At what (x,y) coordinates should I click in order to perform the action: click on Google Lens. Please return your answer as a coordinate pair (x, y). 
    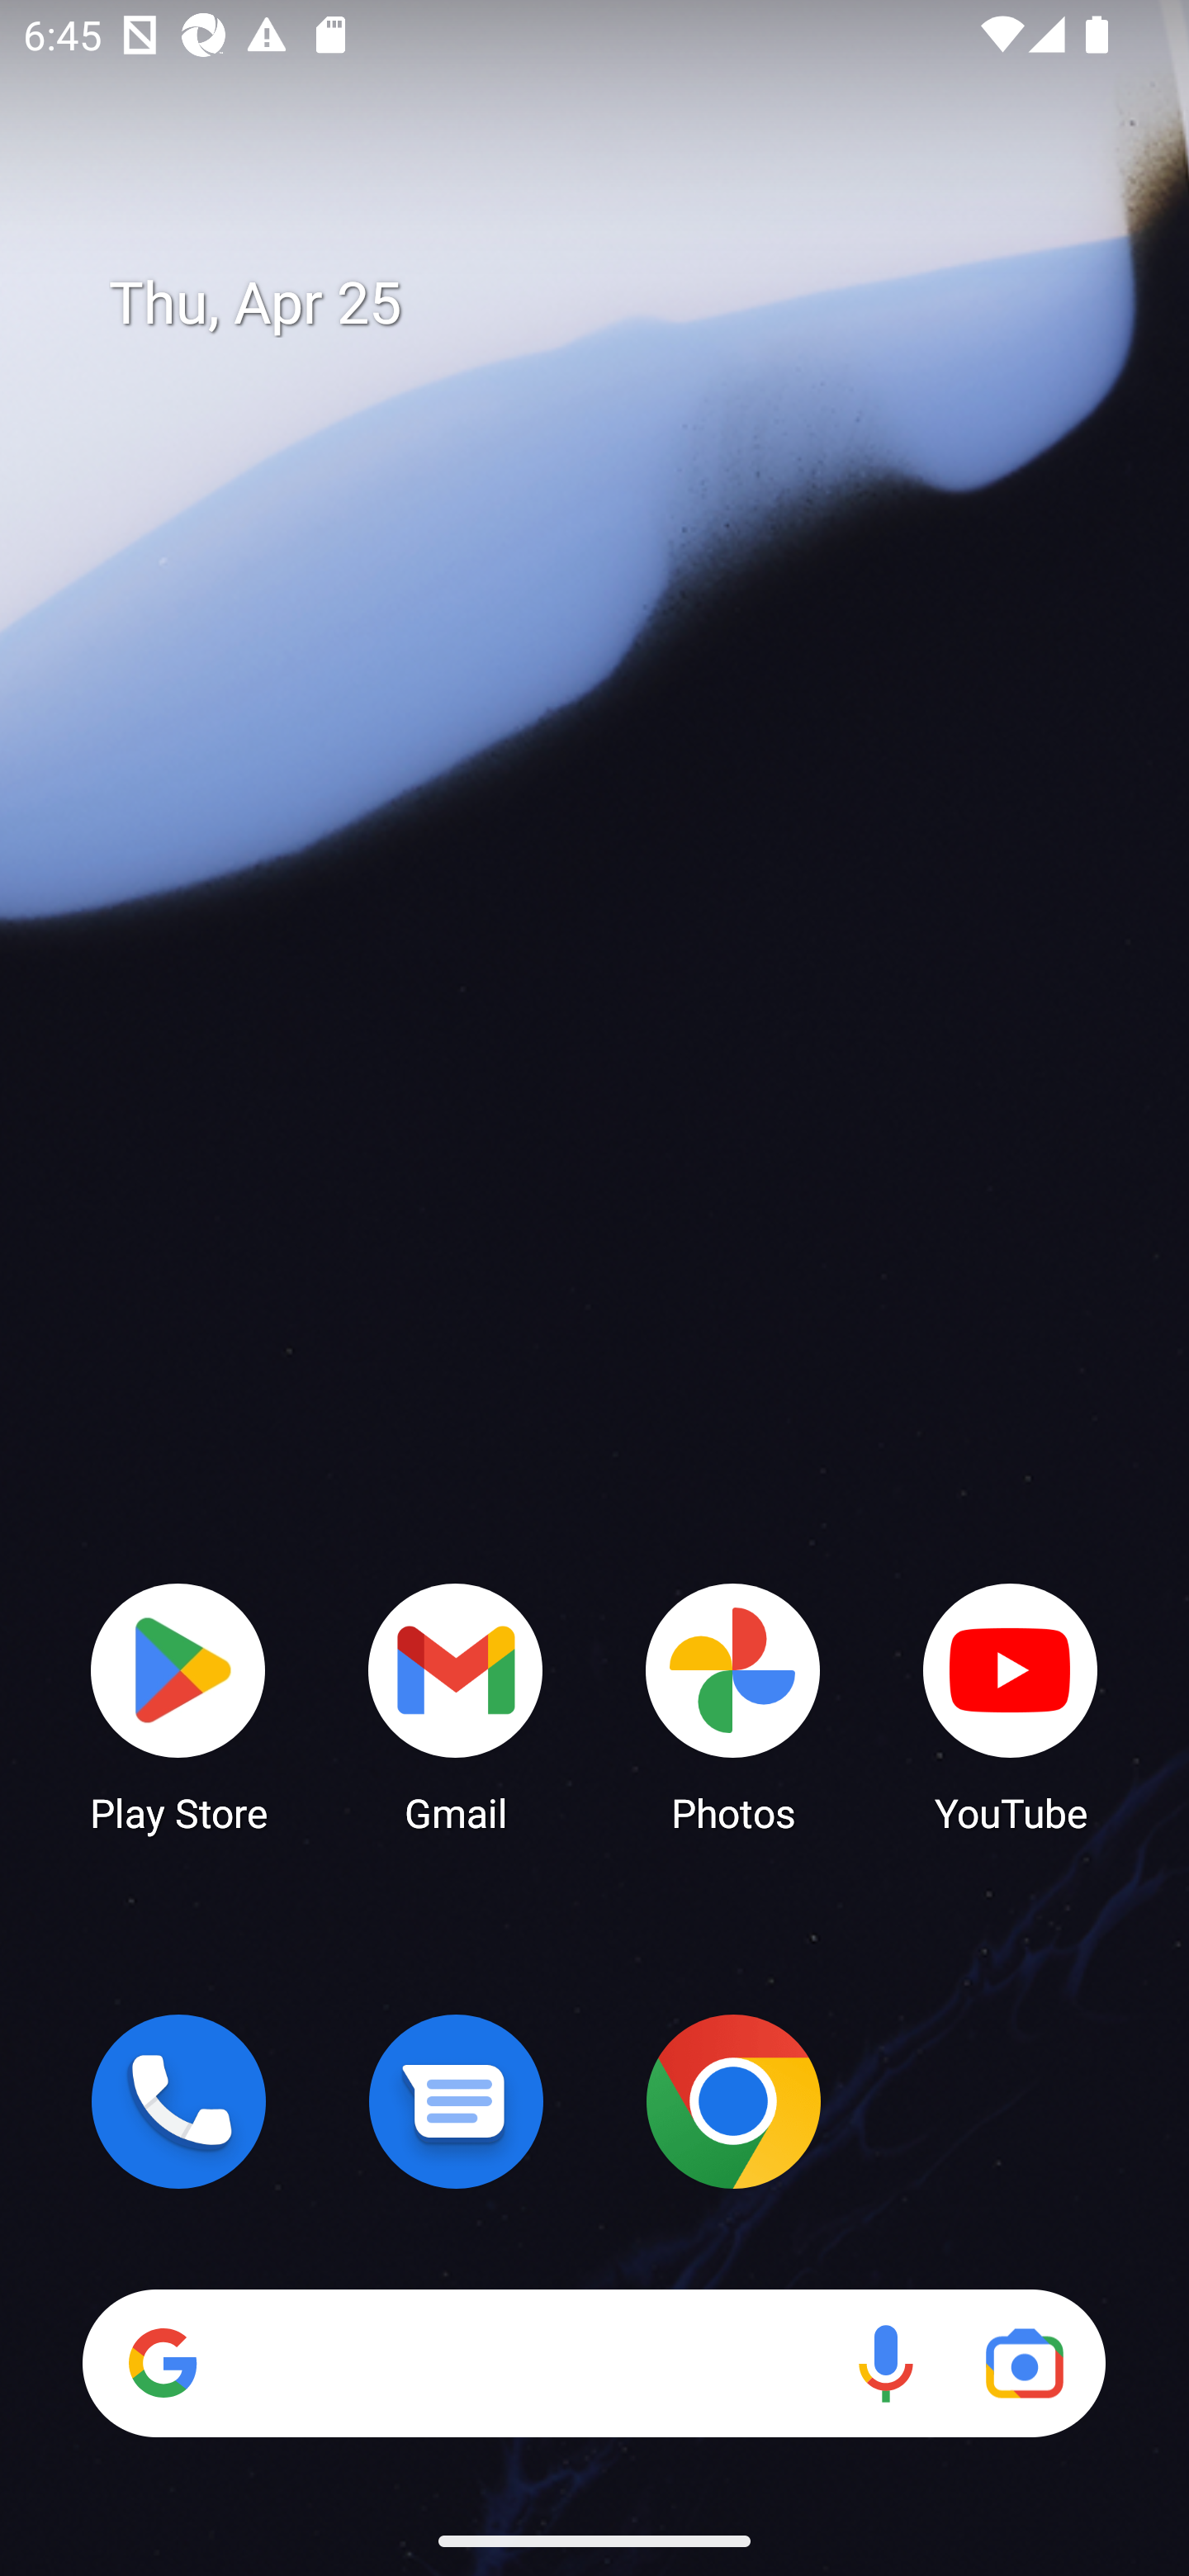
    Looking at the image, I should click on (1024, 2363).